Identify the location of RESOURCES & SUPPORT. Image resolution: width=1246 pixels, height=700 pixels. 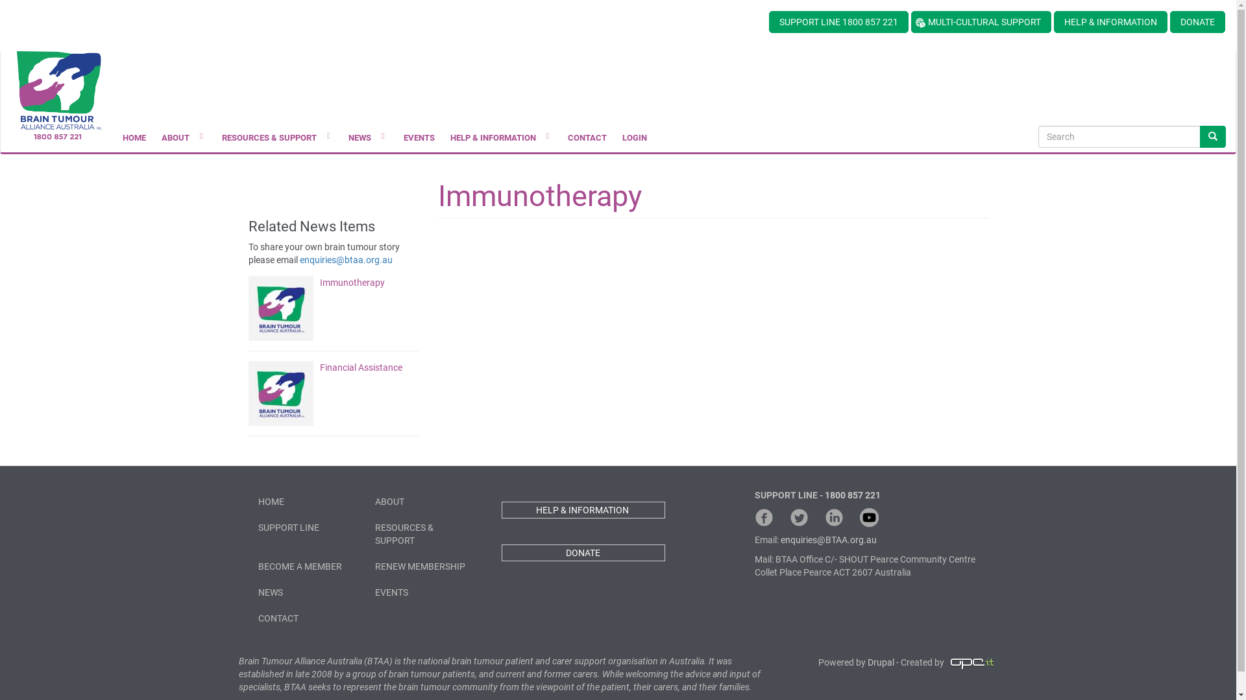
(423, 534).